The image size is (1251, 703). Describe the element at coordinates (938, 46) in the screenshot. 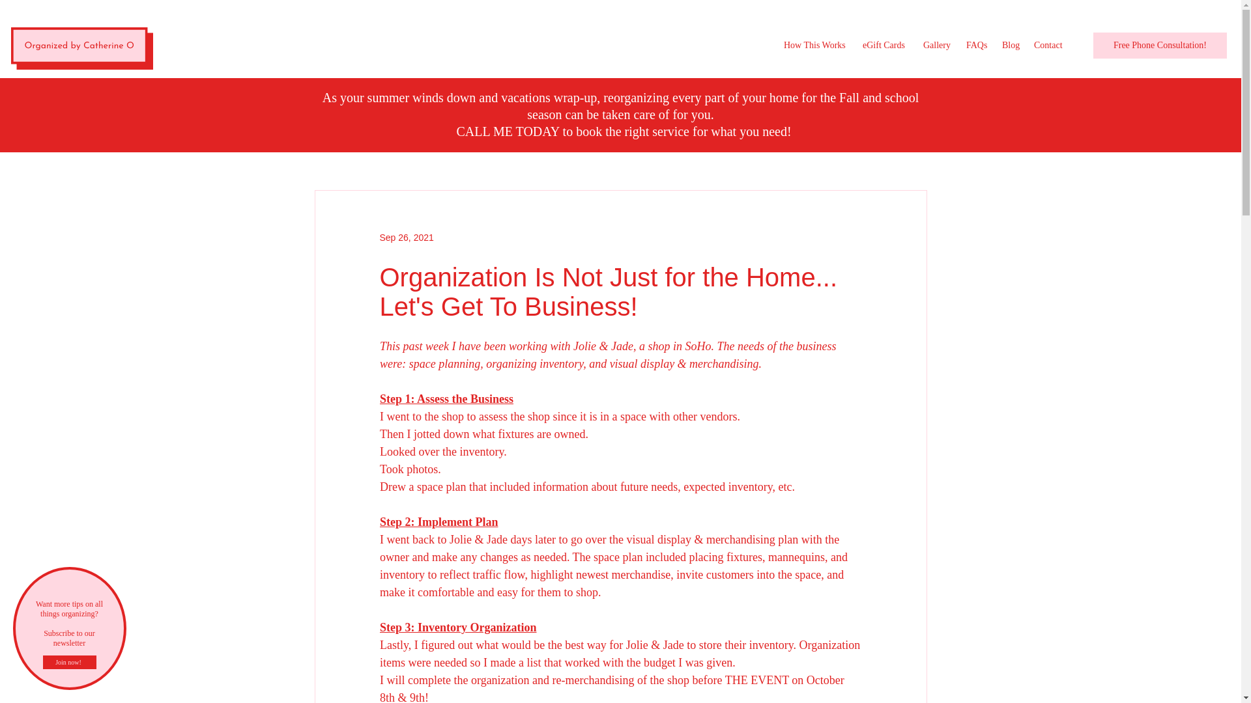

I see `Gallery` at that location.